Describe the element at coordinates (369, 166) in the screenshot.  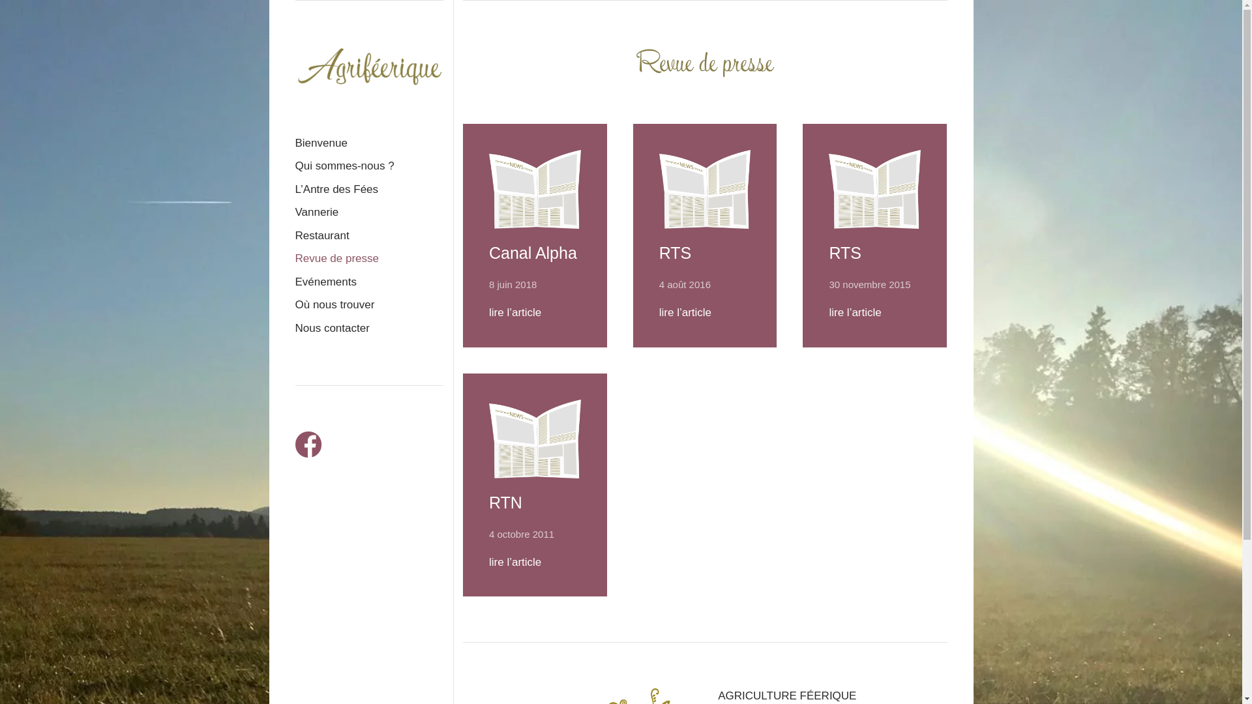
I see `Qui sommes-nous ?` at that location.